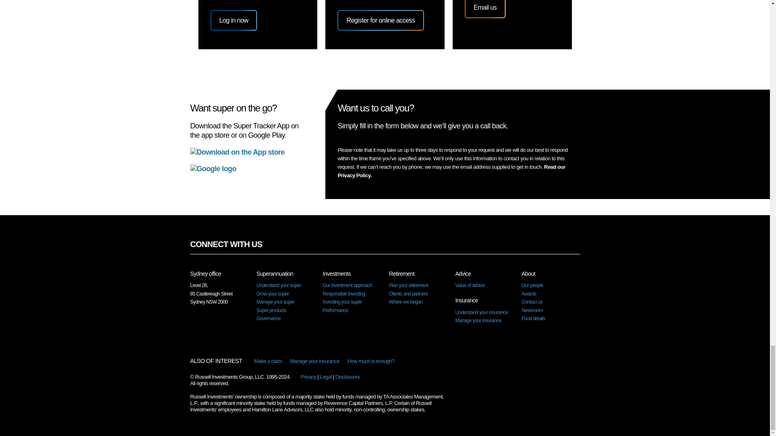 The image size is (776, 436). I want to click on Manage your super, so click(275, 302).